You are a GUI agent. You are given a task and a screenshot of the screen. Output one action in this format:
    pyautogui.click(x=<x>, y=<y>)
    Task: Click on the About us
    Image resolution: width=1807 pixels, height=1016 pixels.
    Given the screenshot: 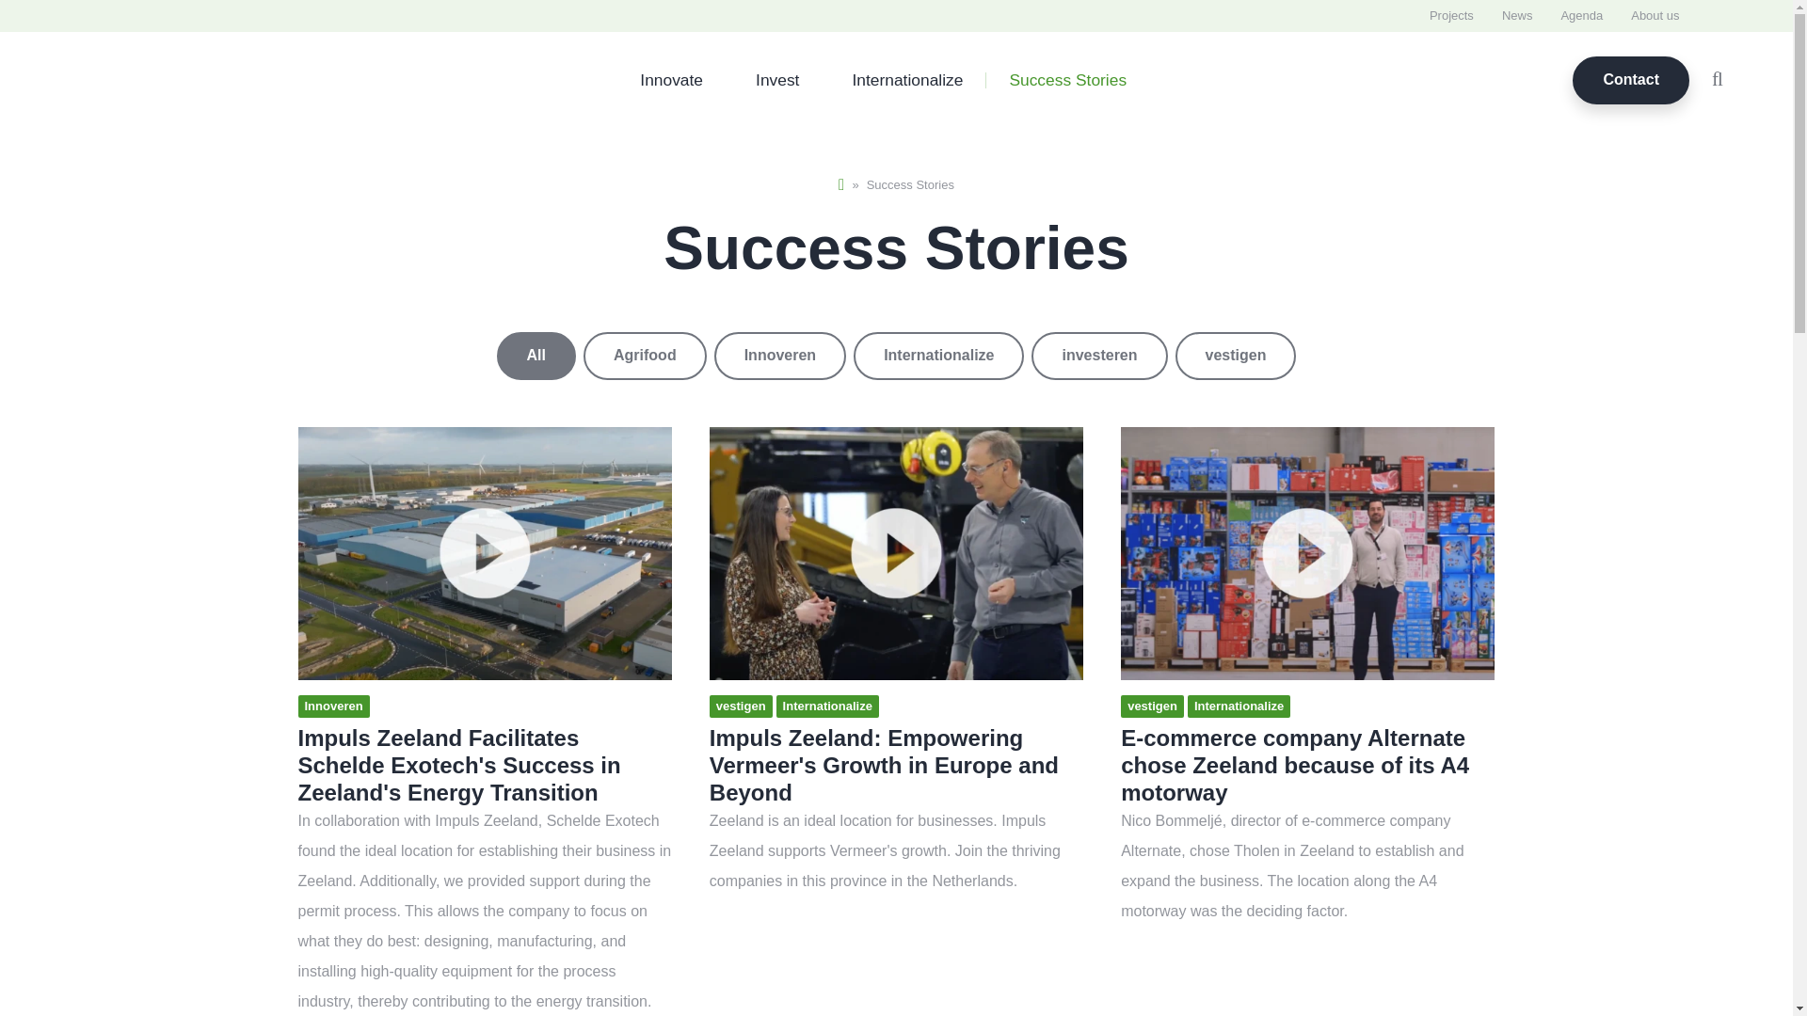 What is the action you would take?
    pyautogui.click(x=1655, y=16)
    